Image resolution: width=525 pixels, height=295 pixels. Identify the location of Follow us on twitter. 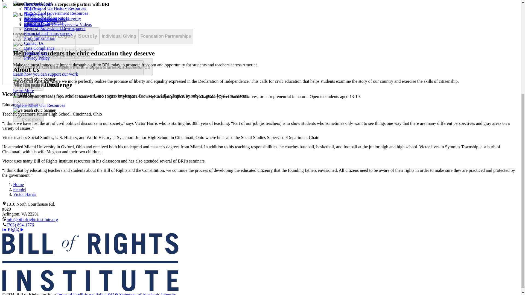
(17, 229).